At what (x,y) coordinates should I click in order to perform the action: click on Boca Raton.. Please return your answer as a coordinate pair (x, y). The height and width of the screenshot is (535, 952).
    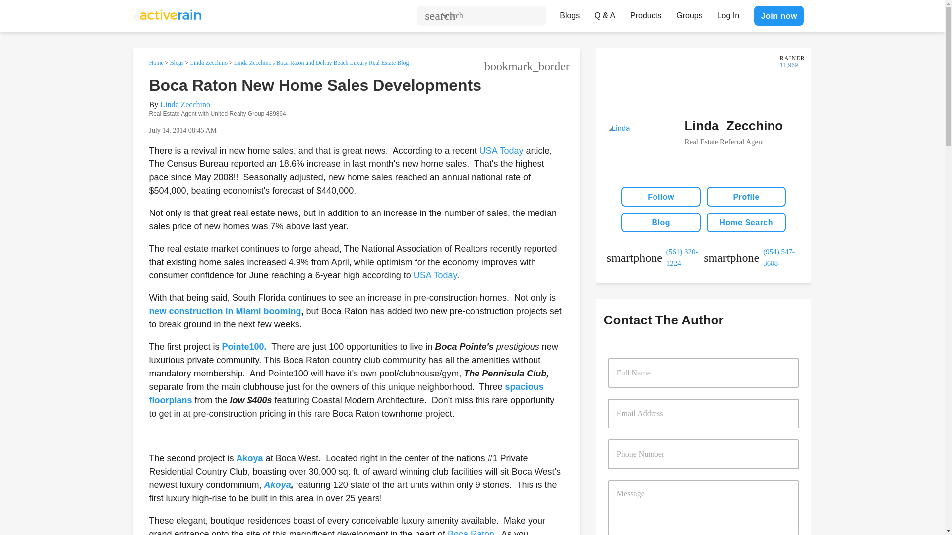
    Looking at the image, I should click on (472, 532).